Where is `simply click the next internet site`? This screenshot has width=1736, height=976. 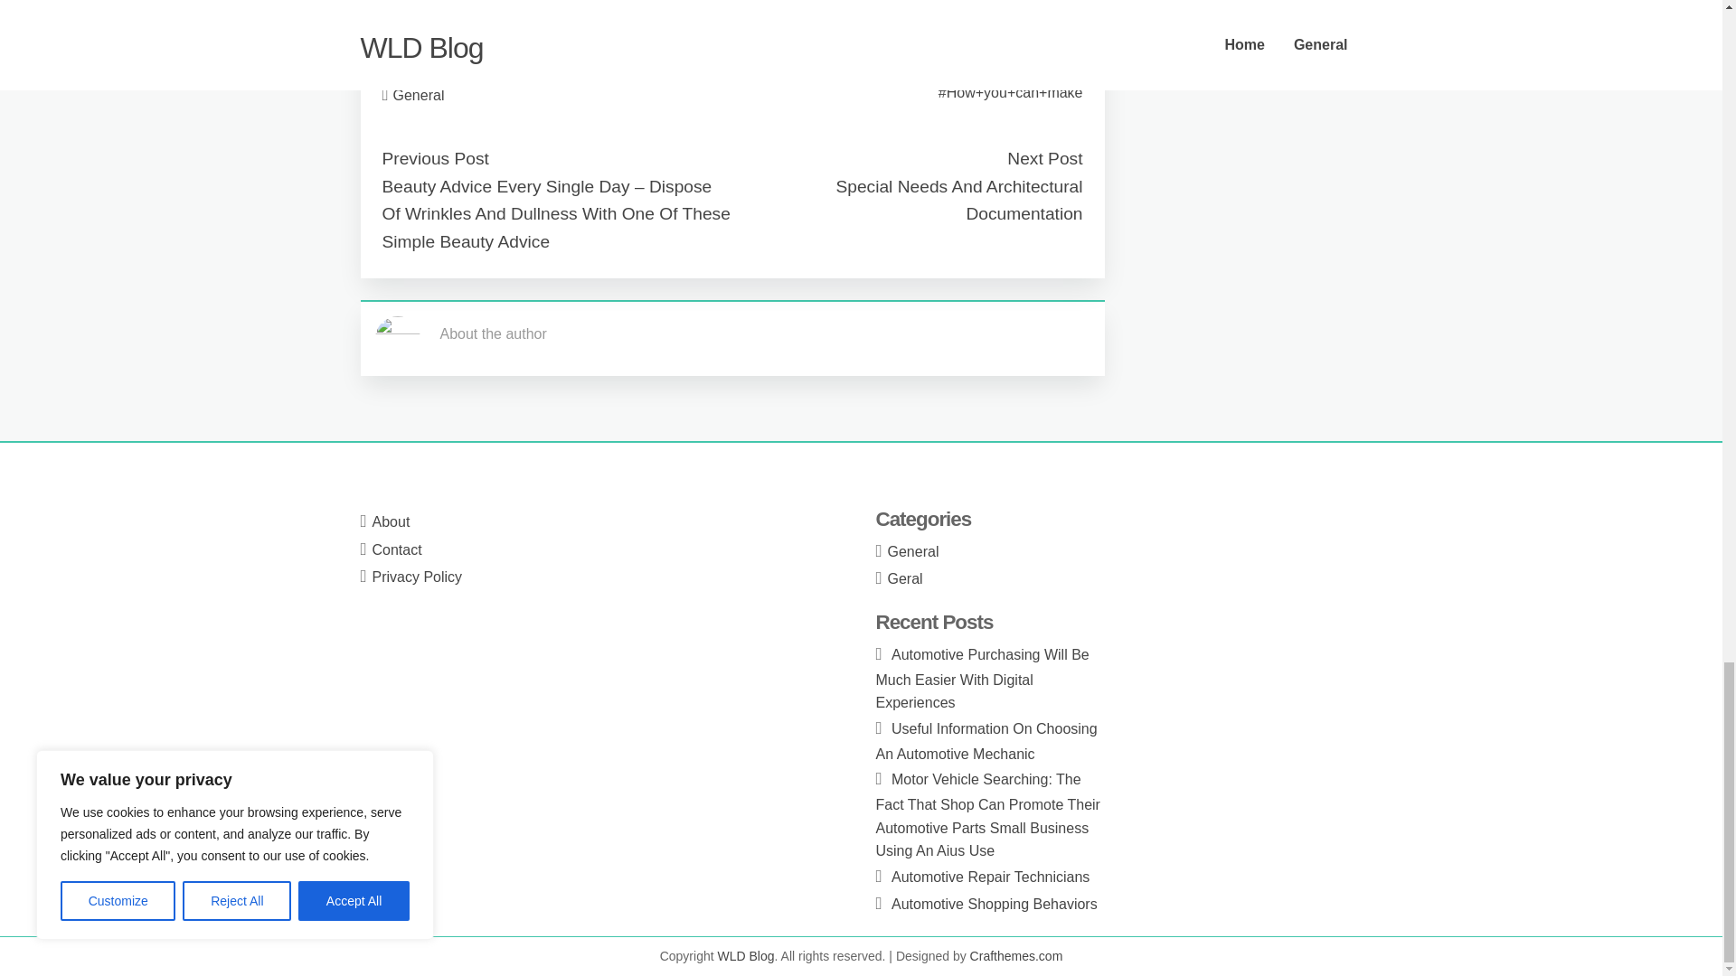
simply click the next internet site is located at coordinates (485, 33).